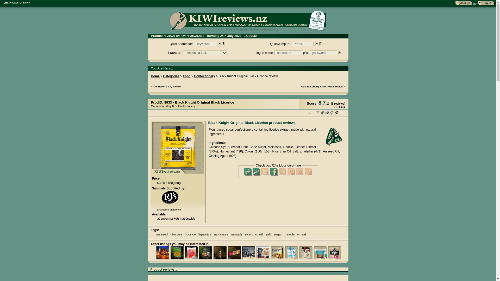 This screenshot has height=281, width=500. I want to click on Sorry, this feature is available to logged in members only, so click(309, 112).